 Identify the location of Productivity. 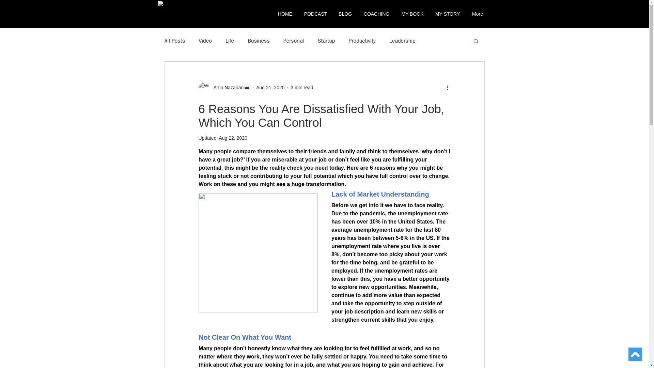
(362, 41).